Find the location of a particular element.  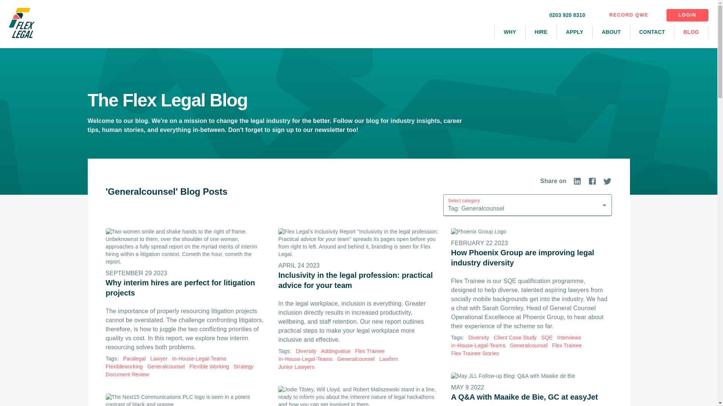

Interim Hires in Litigation Matters Blog Banner is located at coordinates (186, 247).